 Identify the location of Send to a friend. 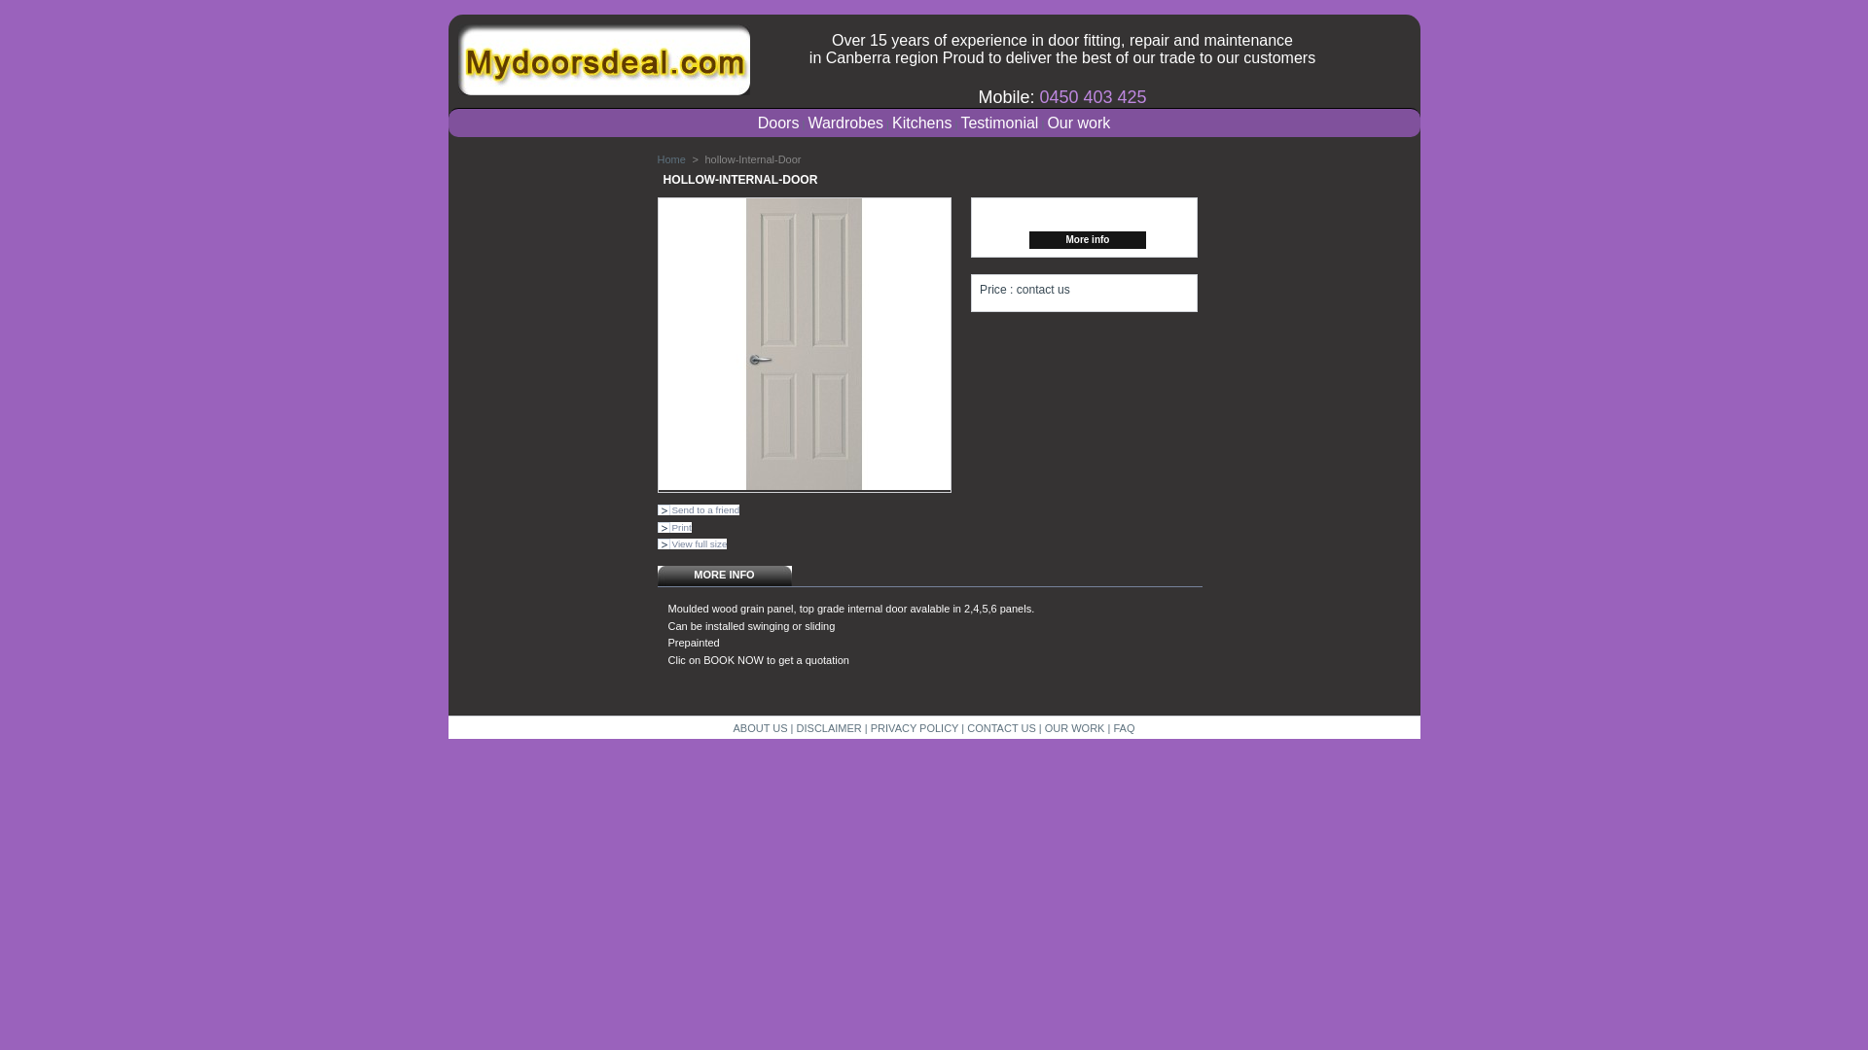
(699, 509).